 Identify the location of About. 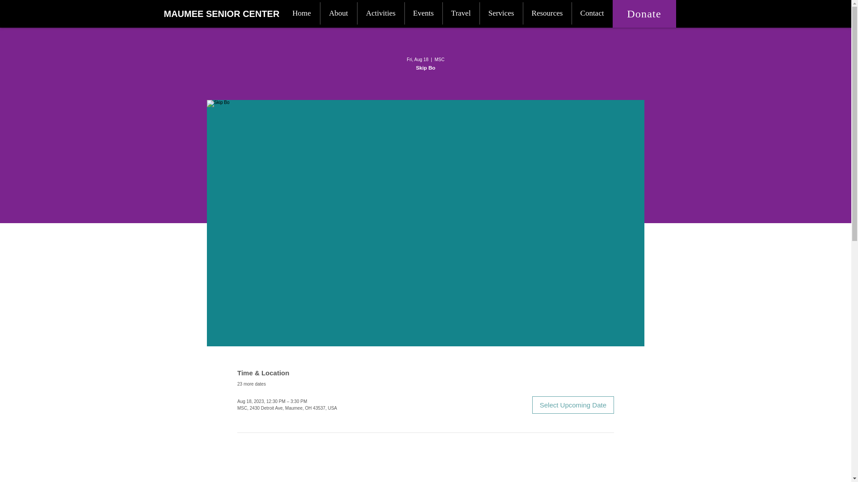
(338, 13).